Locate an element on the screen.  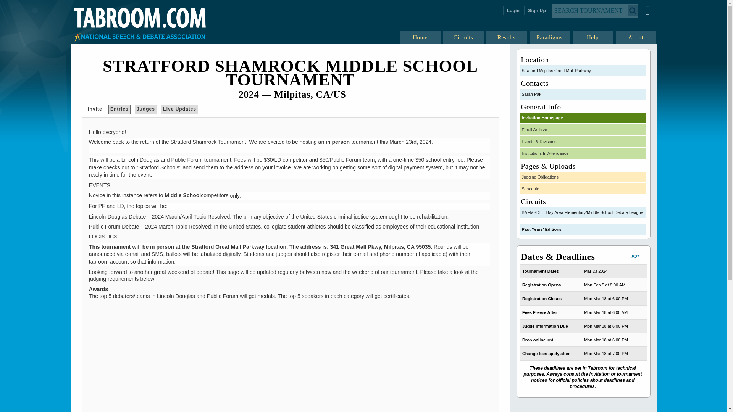
Results is located at coordinates (507, 37).